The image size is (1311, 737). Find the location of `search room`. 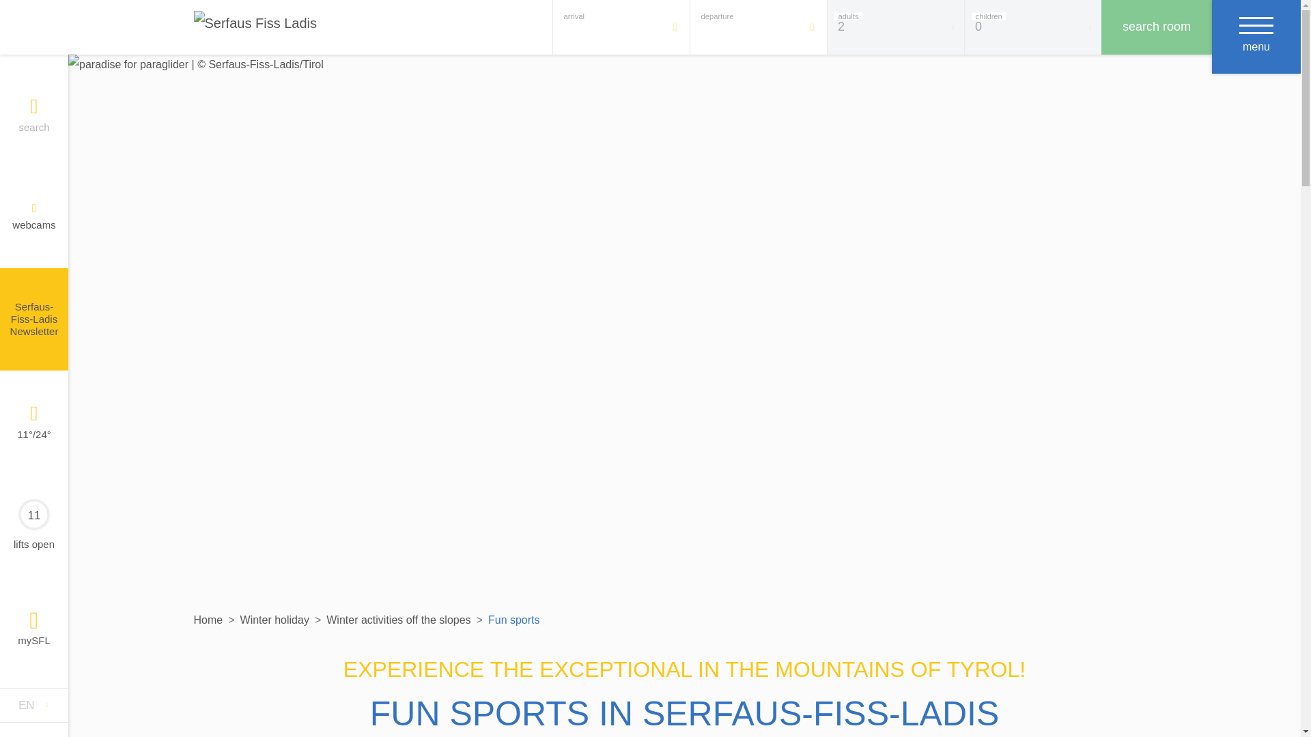

search room is located at coordinates (1156, 27).